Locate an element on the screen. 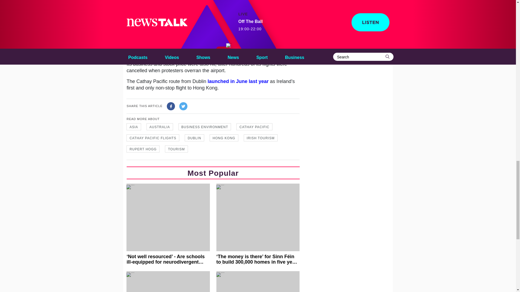 The height and width of the screenshot is (292, 520). DUBLIN is located at coordinates (194, 138).